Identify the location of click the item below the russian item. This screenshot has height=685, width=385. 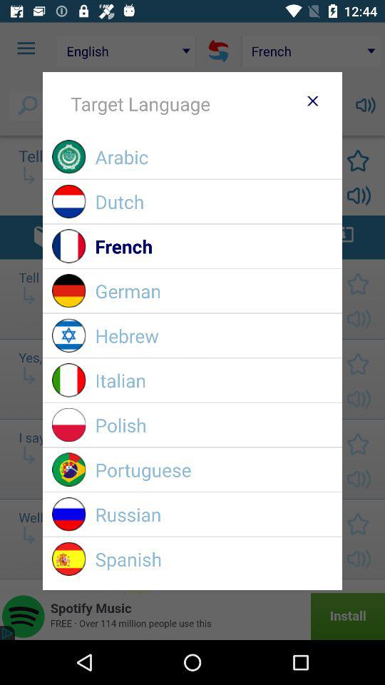
(214, 559).